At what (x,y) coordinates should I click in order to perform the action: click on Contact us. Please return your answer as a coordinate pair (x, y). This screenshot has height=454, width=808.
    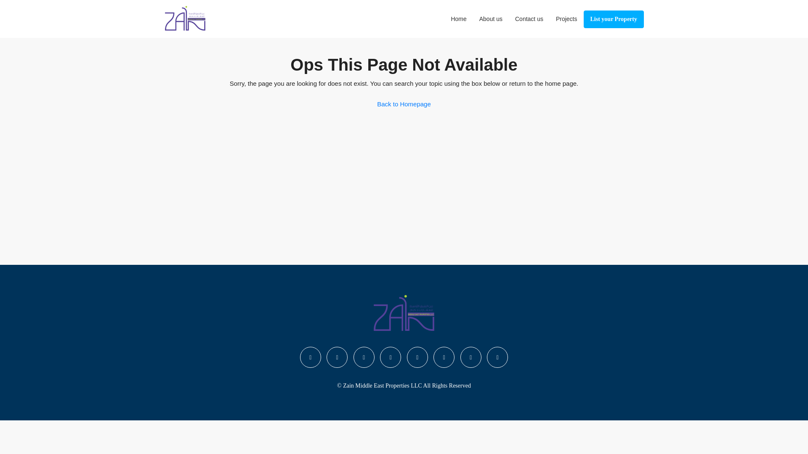
    Looking at the image, I should click on (529, 18).